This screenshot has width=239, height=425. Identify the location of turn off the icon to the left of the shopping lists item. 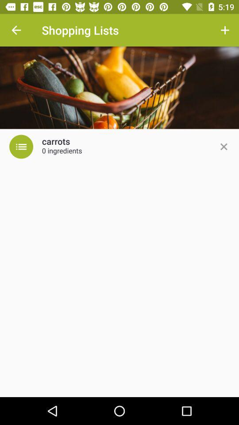
(16, 30).